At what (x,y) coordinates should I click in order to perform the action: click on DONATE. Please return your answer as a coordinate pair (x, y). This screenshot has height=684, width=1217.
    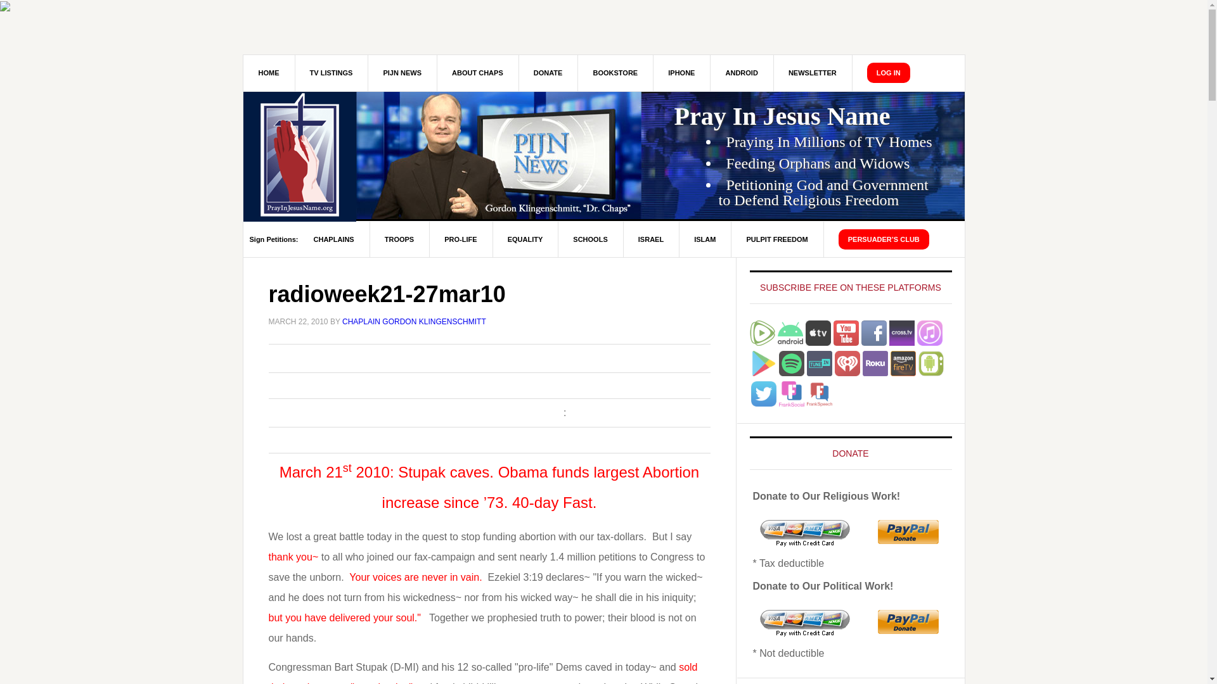
    Looking at the image, I should click on (548, 73).